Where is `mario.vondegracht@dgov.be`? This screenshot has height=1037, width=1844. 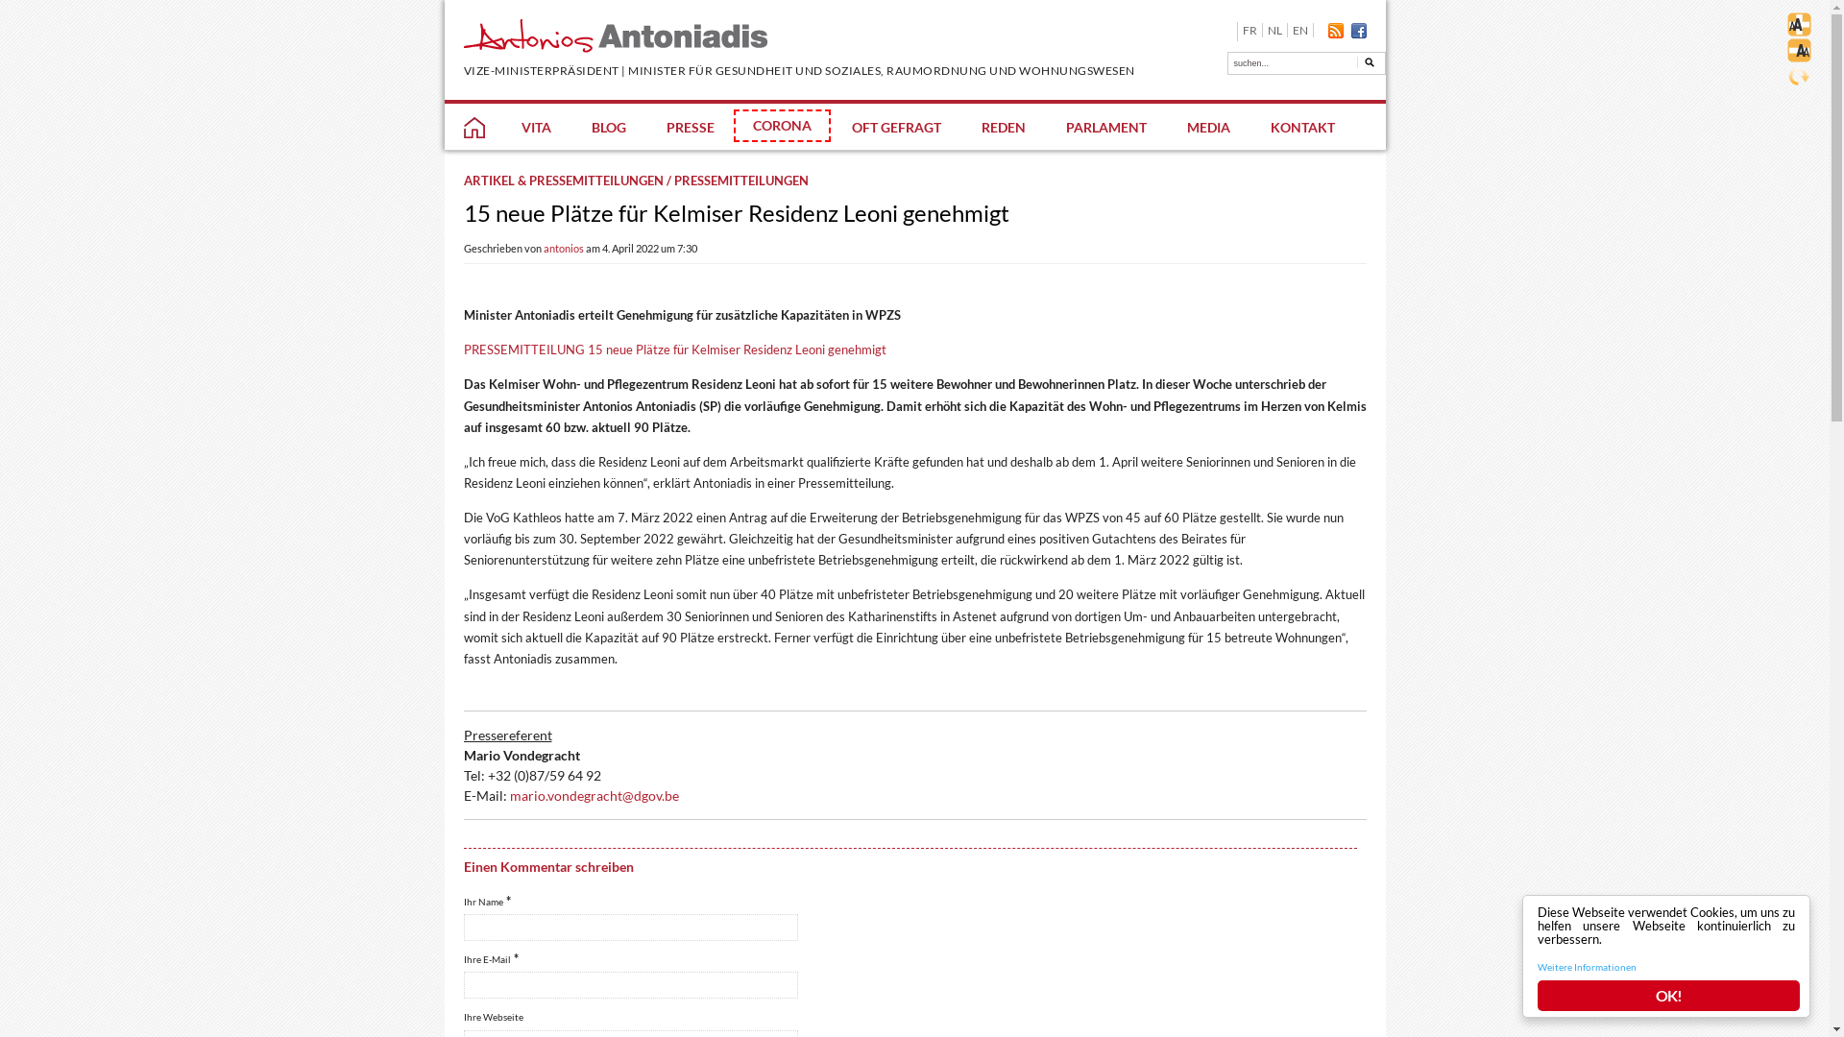 mario.vondegracht@dgov.be is located at coordinates (594, 795).